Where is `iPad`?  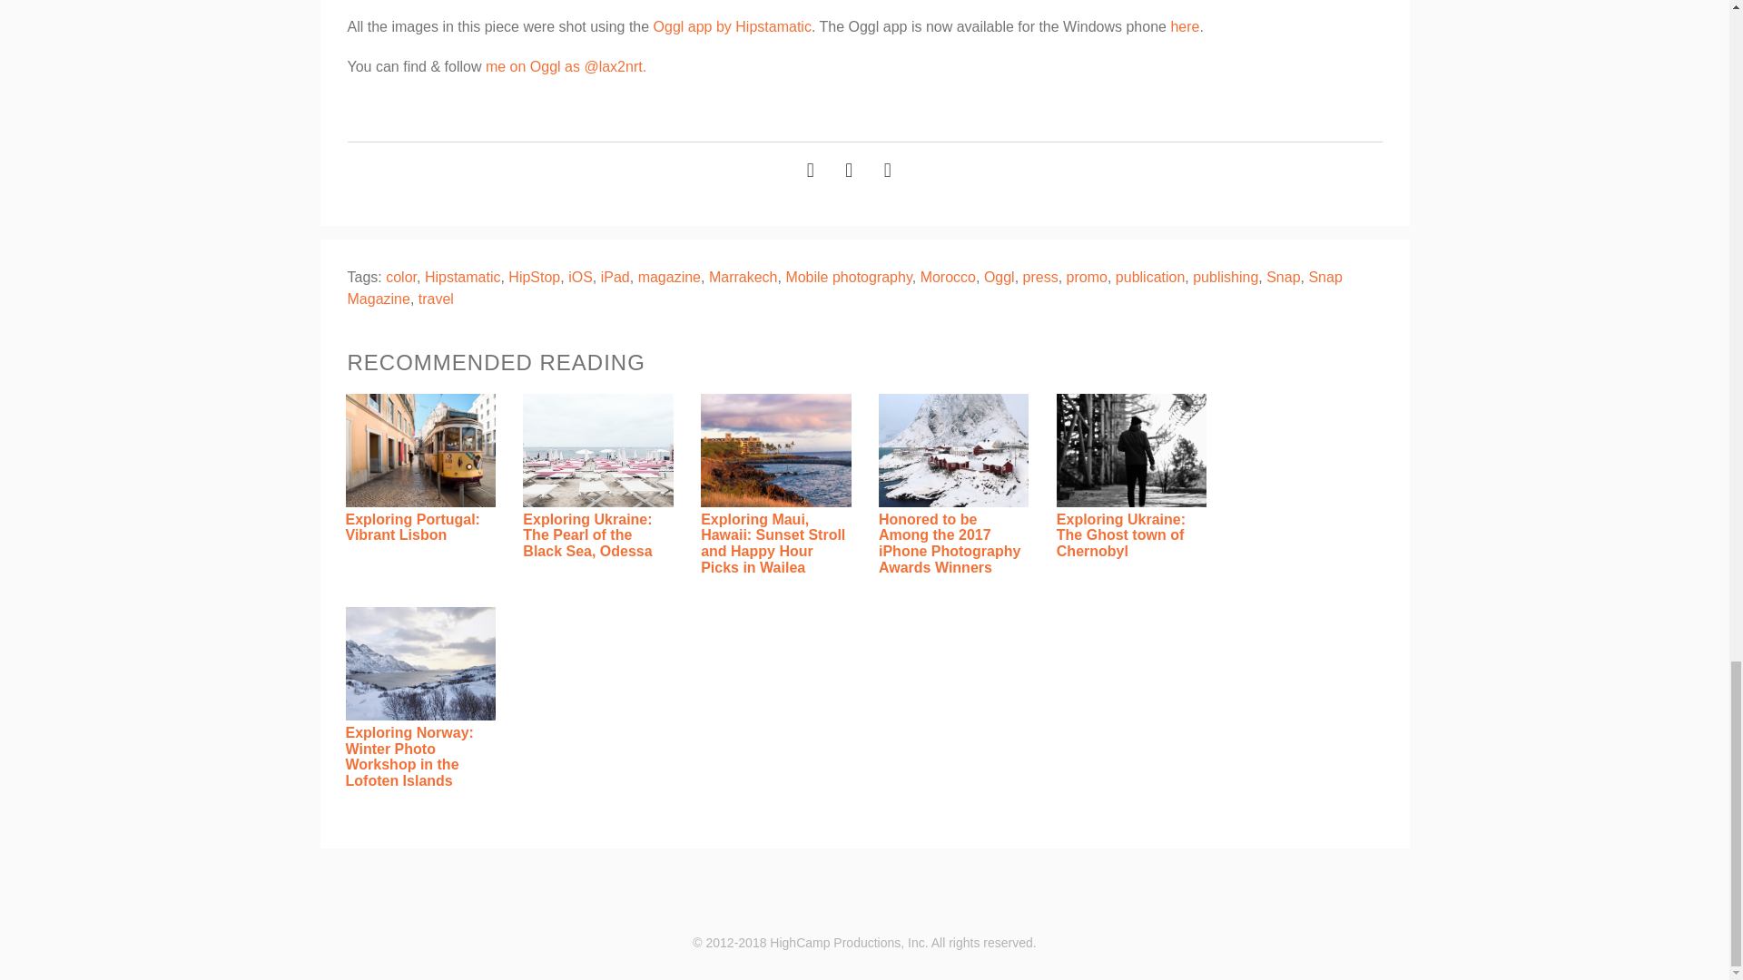
iPad is located at coordinates (615, 278).